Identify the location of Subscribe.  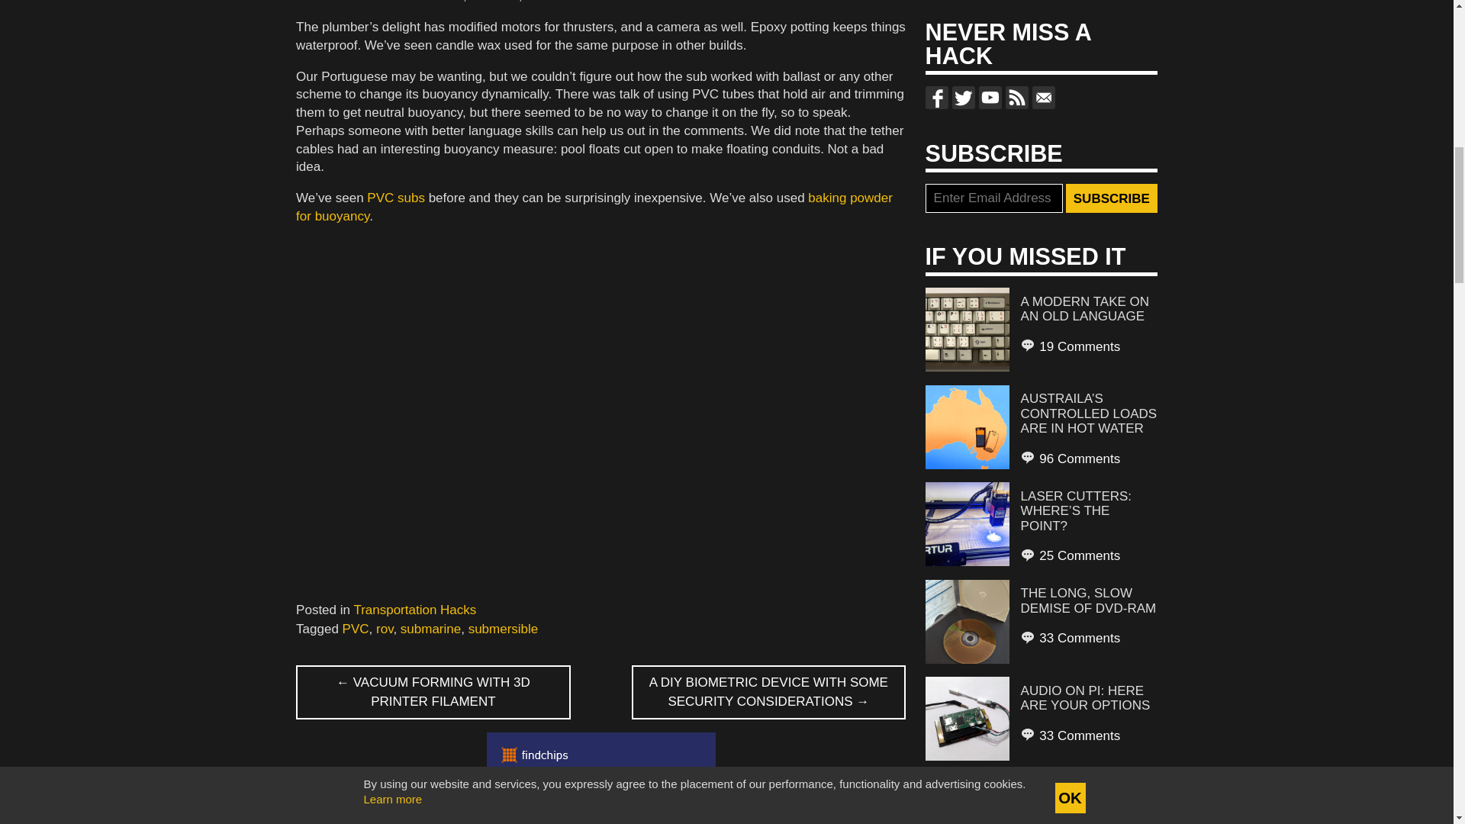
(1111, 198).